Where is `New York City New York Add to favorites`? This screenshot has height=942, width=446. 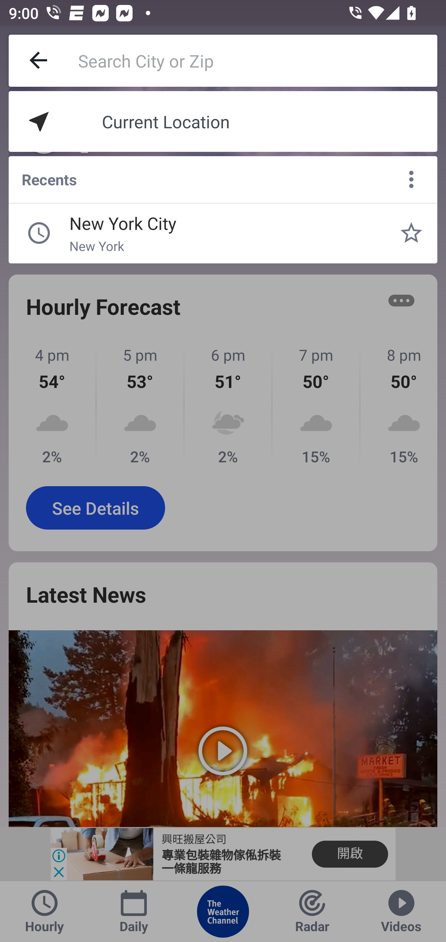
New York City New York Add to favorites is located at coordinates (411, 233).